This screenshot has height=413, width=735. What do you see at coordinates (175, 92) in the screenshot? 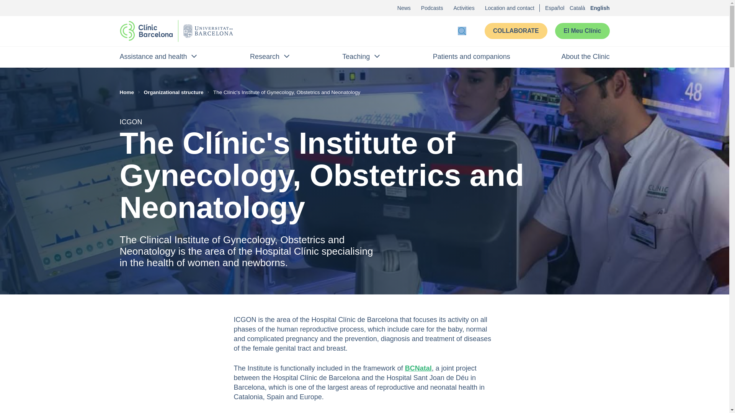
I see `Organizational structure` at bounding box center [175, 92].